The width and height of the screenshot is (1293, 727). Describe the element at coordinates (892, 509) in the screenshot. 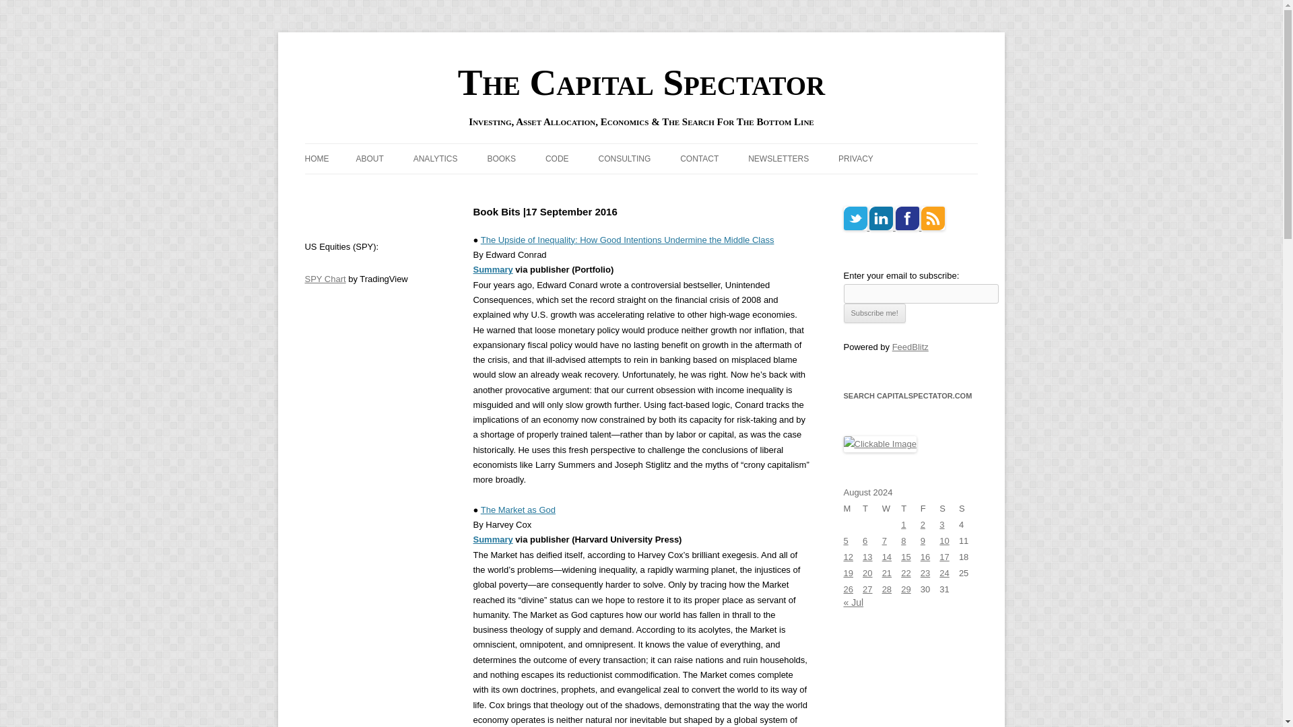

I see `Wednesday` at that location.